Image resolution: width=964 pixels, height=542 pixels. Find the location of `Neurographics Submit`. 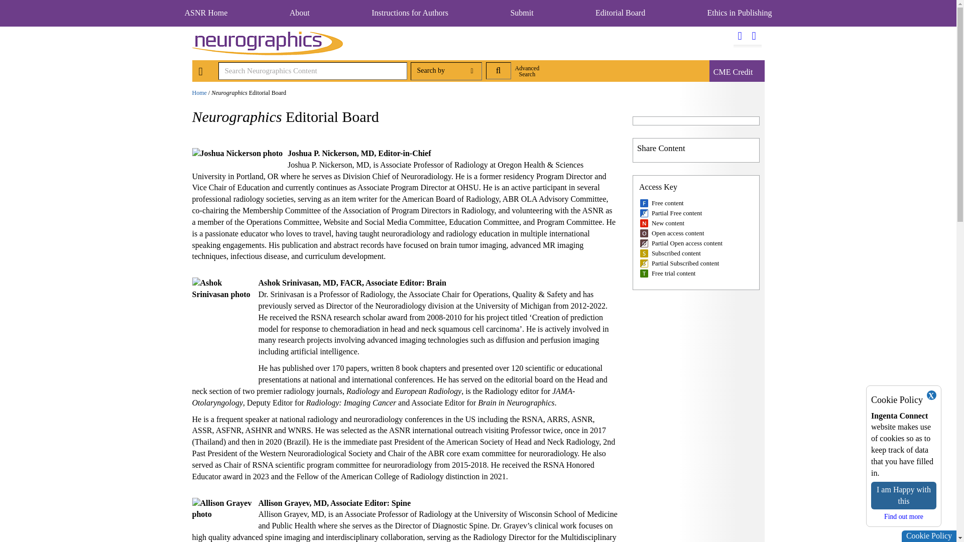

Neurographics Submit is located at coordinates (521, 13).